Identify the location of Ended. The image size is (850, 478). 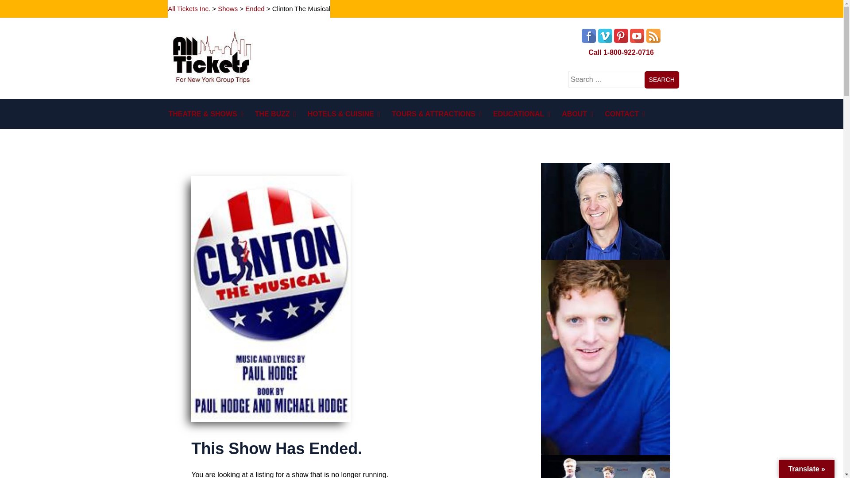
(255, 8).